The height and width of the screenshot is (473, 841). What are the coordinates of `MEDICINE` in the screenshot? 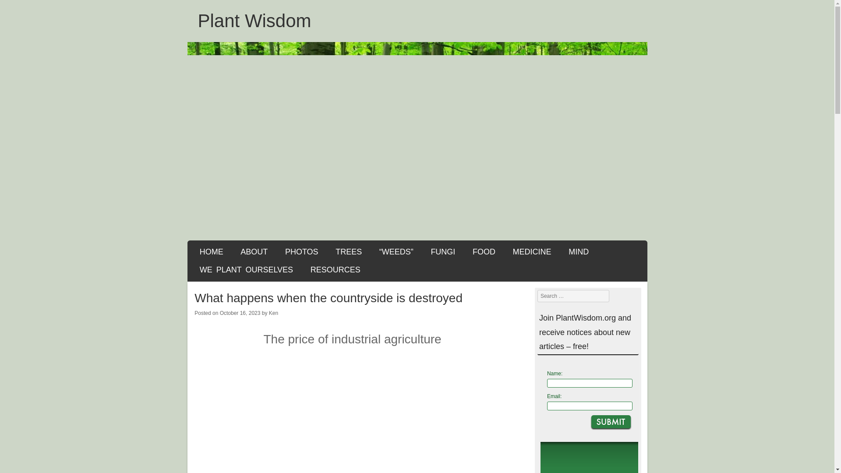 It's located at (532, 251).